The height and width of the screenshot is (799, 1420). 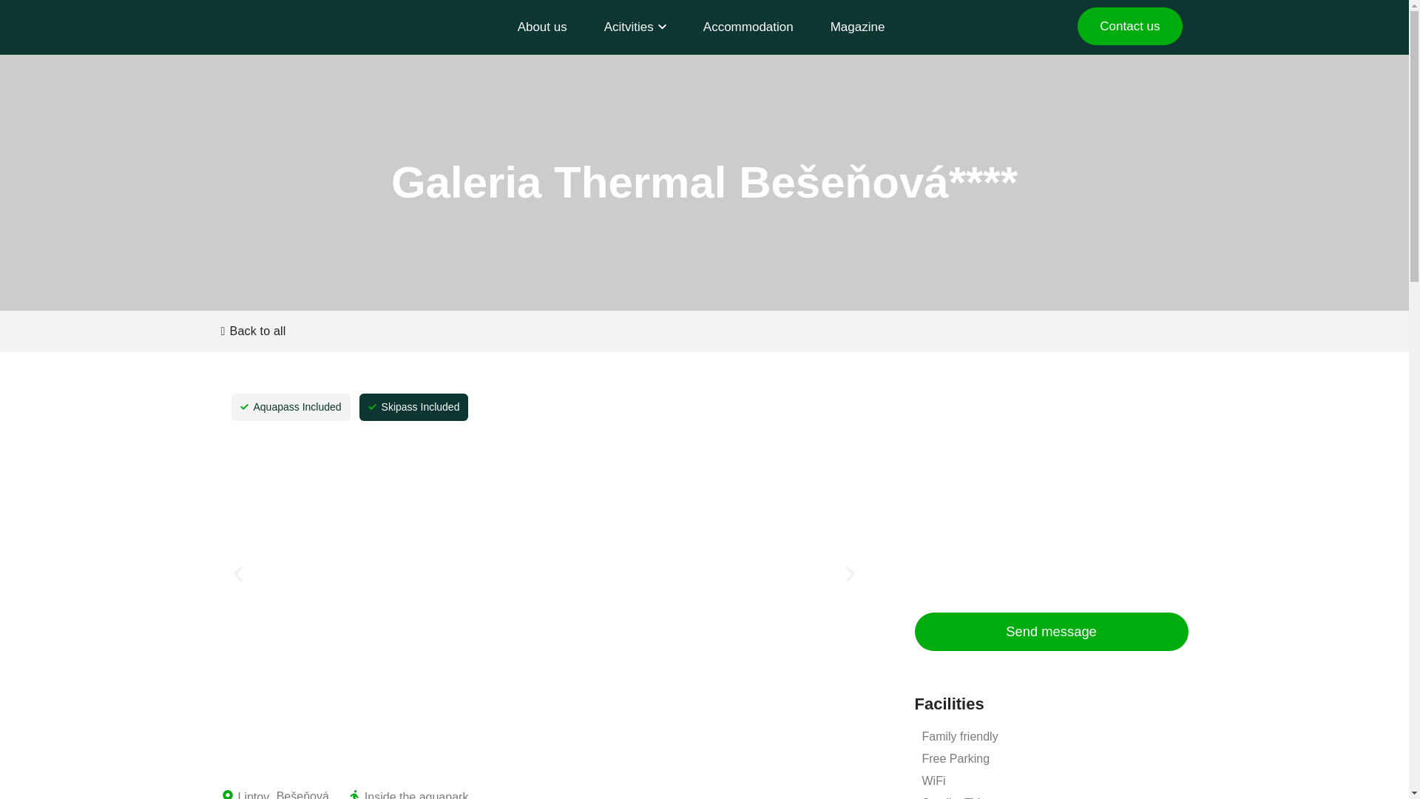 What do you see at coordinates (253, 331) in the screenshot?
I see `Back to all` at bounding box center [253, 331].